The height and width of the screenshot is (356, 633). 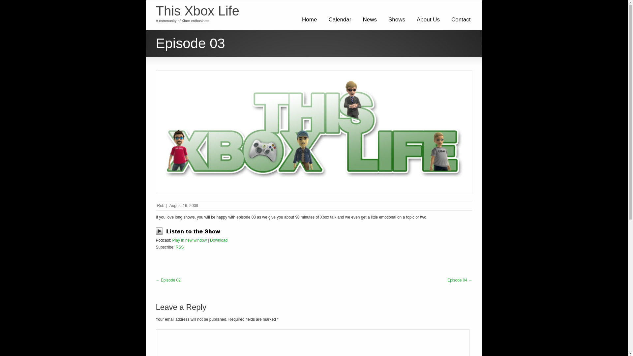 I want to click on Download, so click(x=219, y=240).